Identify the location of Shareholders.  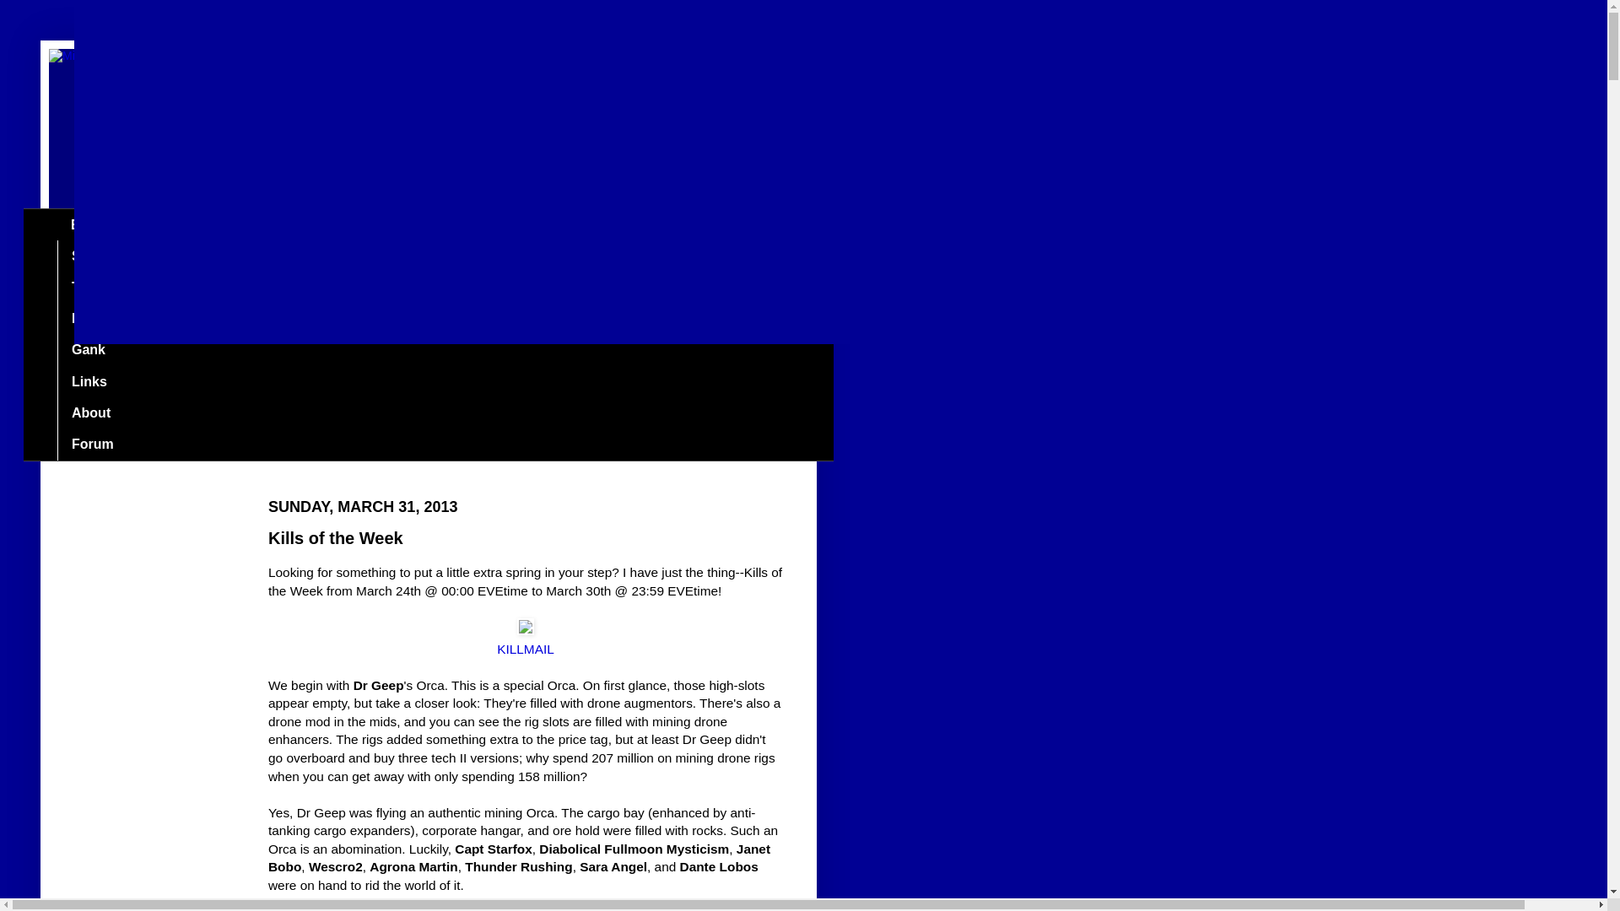
(114, 256).